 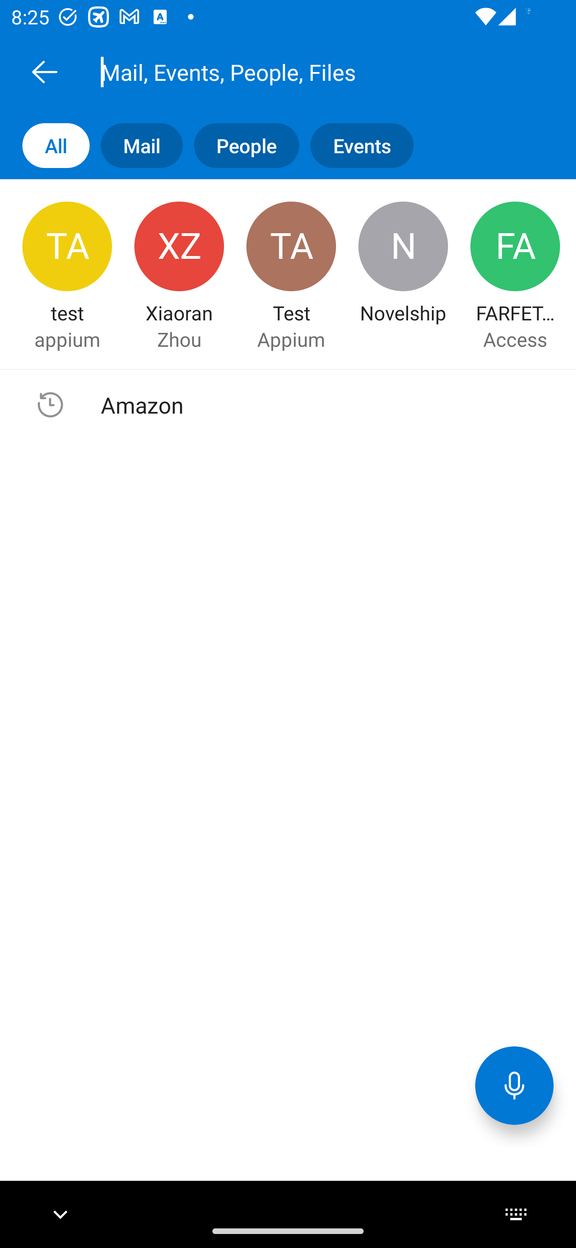 What do you see at coordinates (356, 146) in the screenshot?
I see `Events` at bounding box center [356, 146].